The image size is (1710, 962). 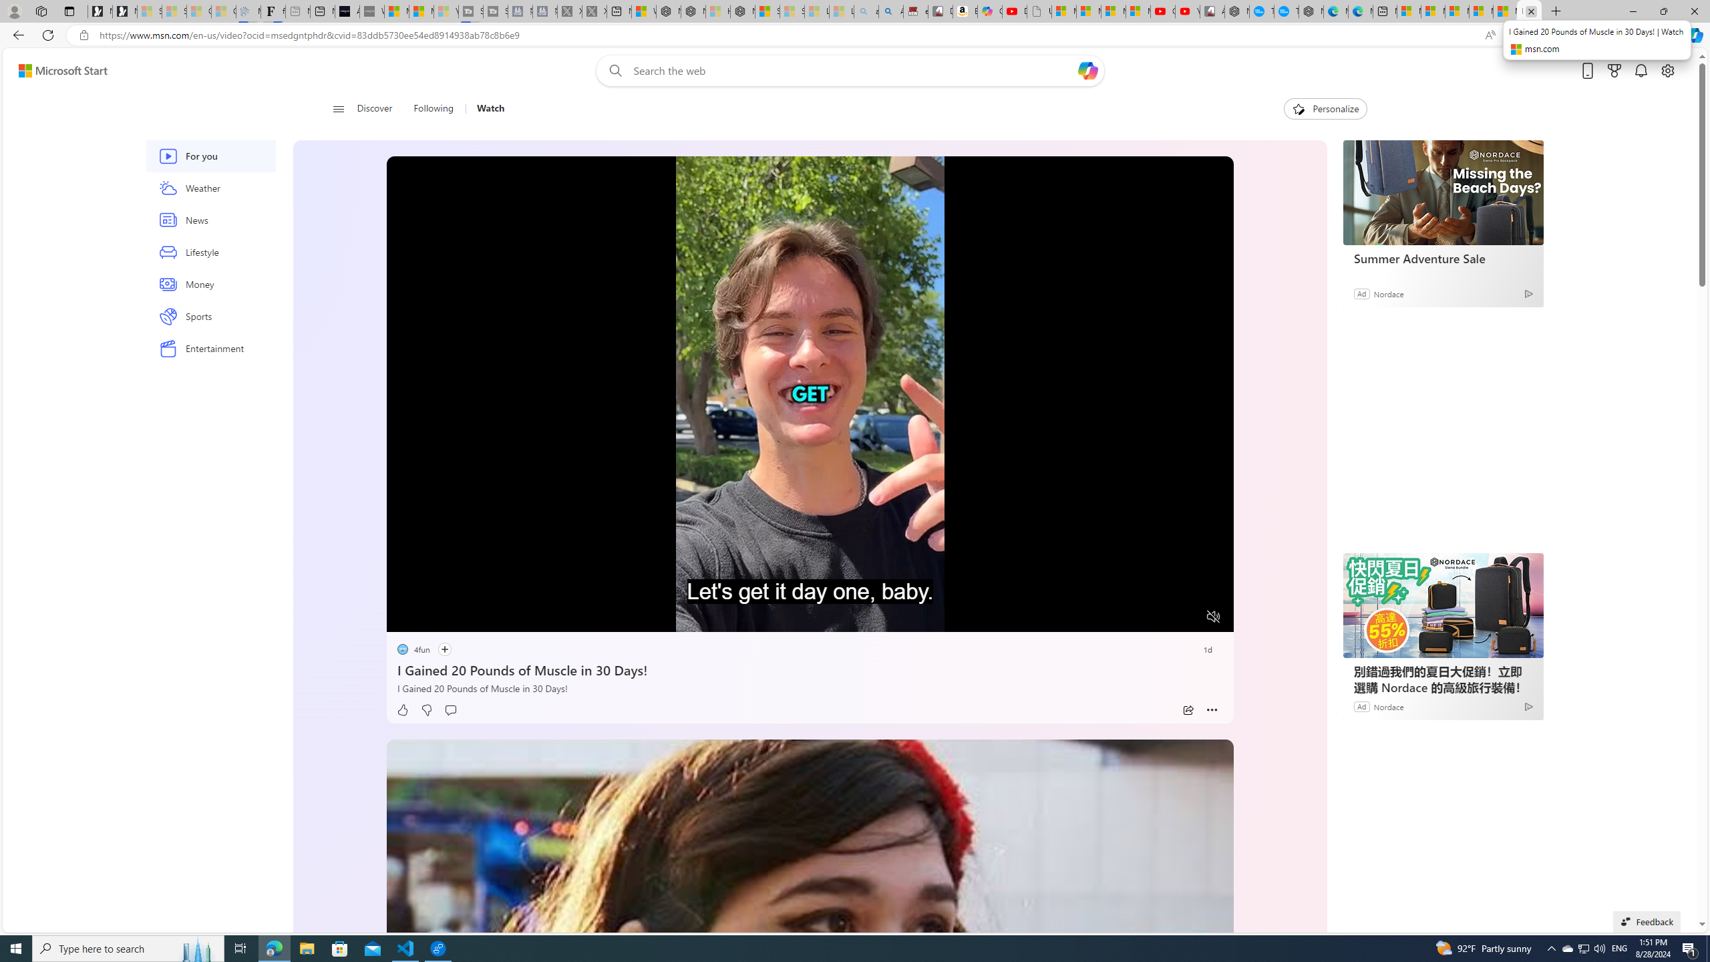 I want to click on Nordace, so click(x=1388, y=705).